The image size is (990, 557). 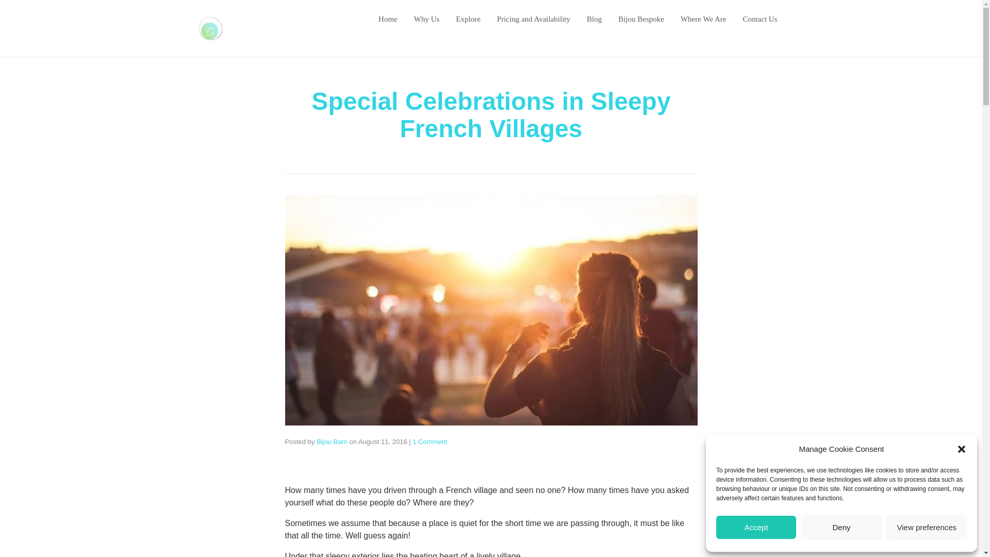 I want to click on Pricing and Availability, so click(x=533, y=19).